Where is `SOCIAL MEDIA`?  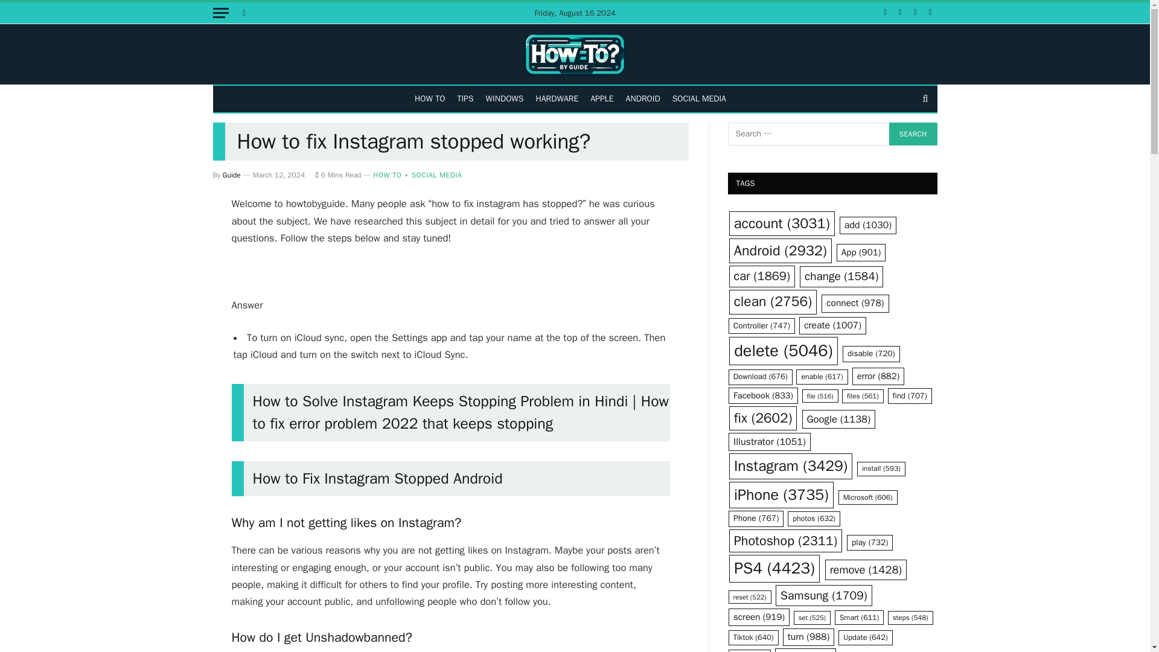
SOCIAL MEDIA is located at coordinates (699, 98).